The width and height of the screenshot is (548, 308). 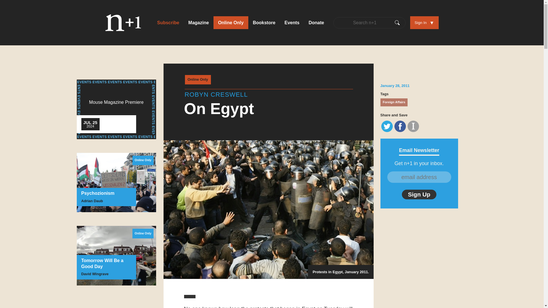 What do you see at coordinates (216, 94) in the screenshot?
I see `Robyn Creswell` at bounding box center [216, 94].